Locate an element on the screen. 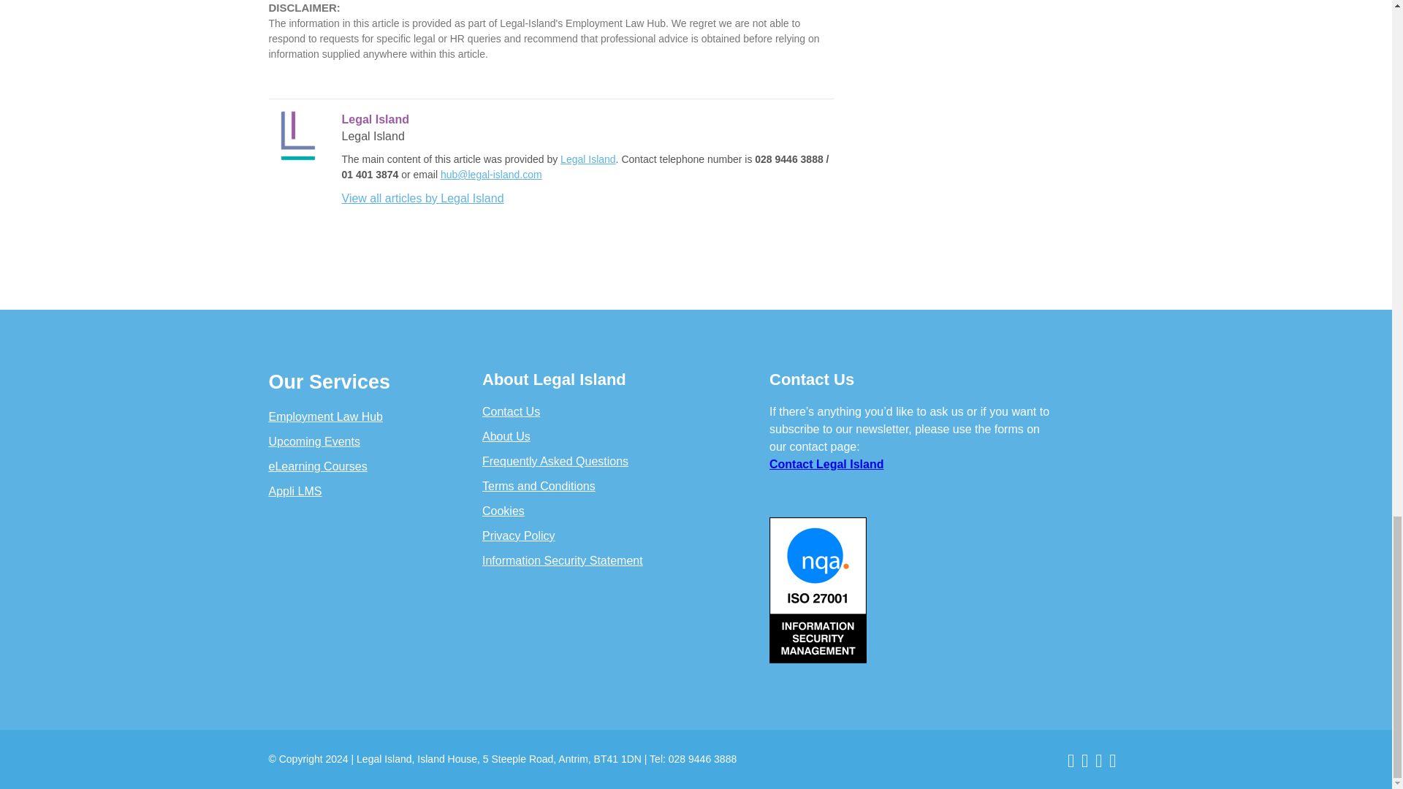 This screenshot has height=789, width=1403. About Us is located at coordinates (506, 435).